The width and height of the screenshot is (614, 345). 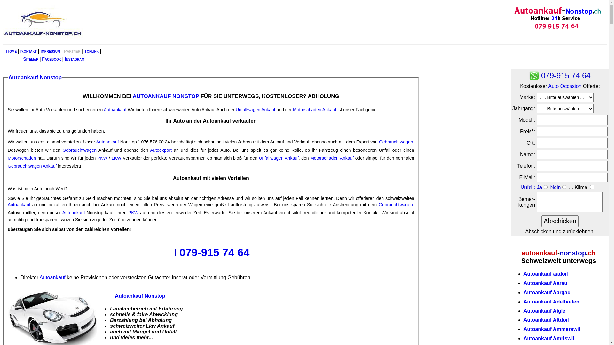 What do you see at coordinates (35, 77) in the screenshot?
I see `Autoankauf Nonstop` at bounding box center [35, 77].